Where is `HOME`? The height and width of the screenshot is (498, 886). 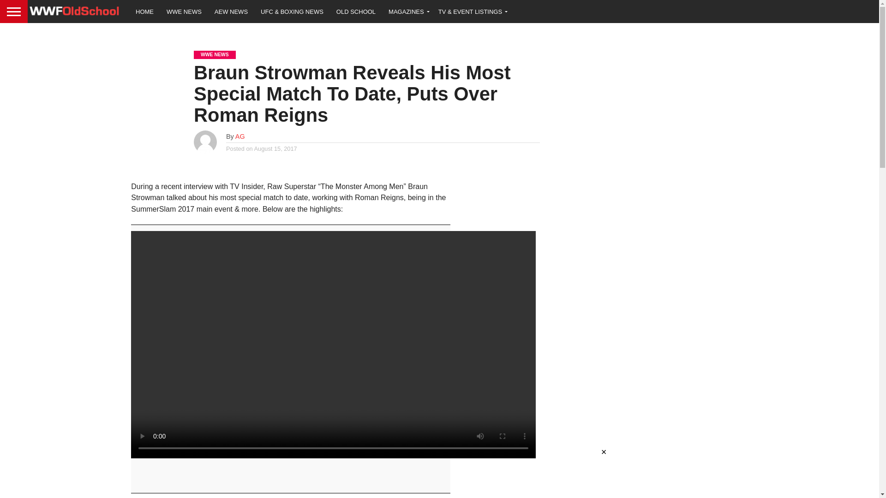 HOME is located at coordinates (145, 11).